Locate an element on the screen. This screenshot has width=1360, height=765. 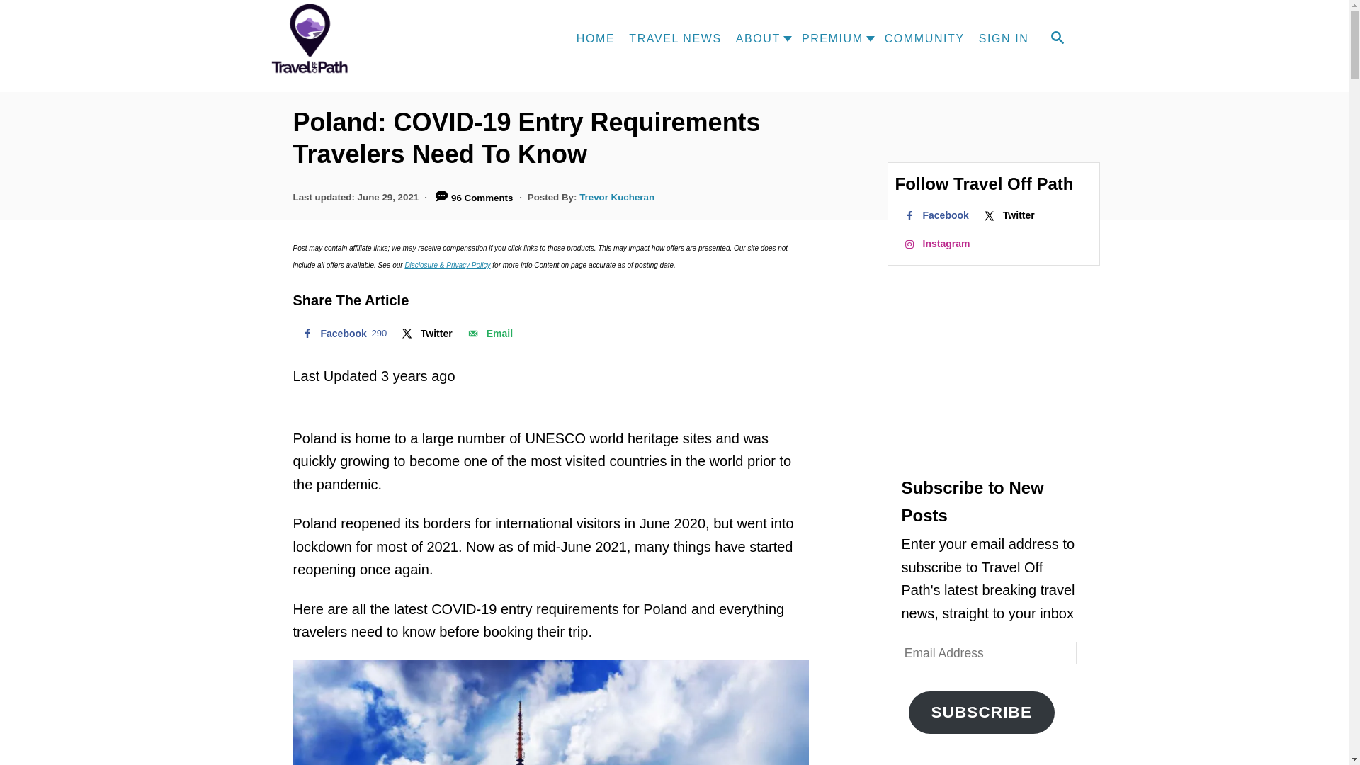
Trevor Kucheran is located at coordinates (616, 197).